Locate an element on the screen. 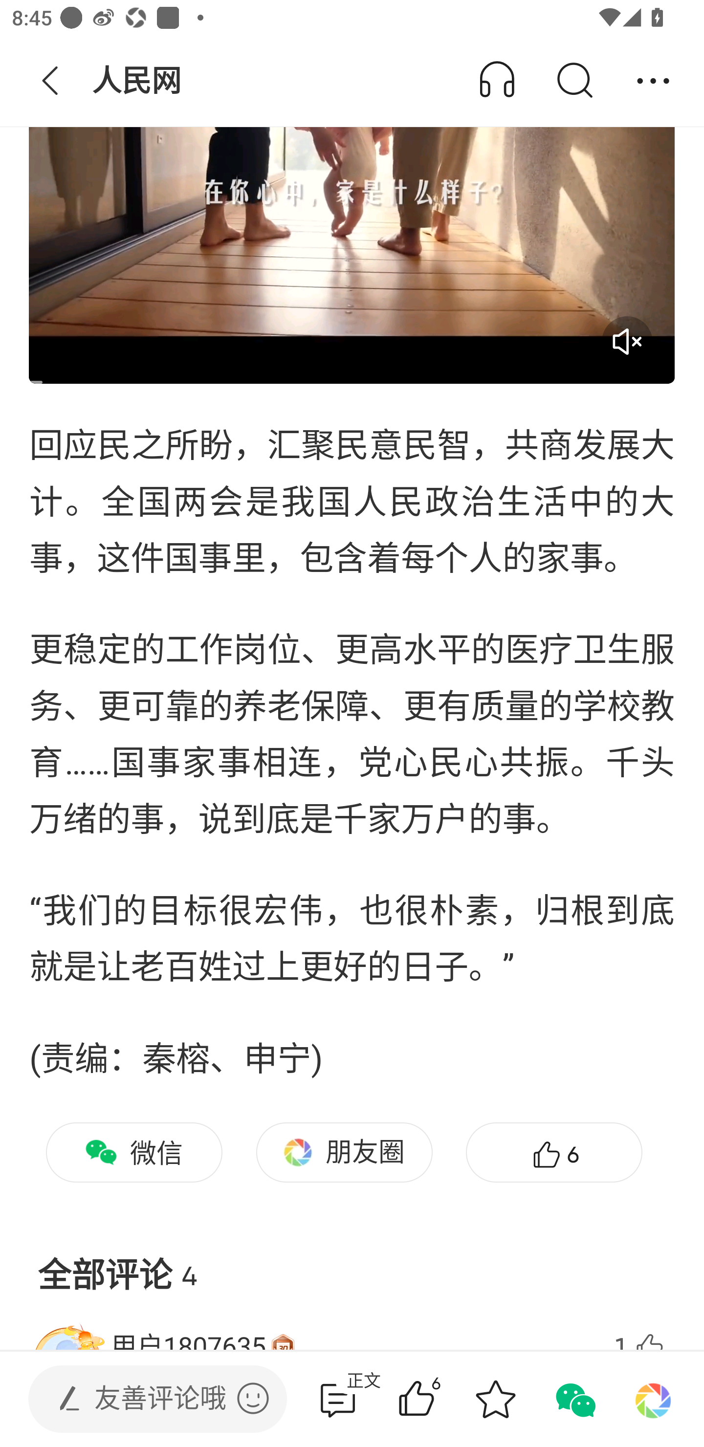  人民网 is located at coordinates (138, 81).